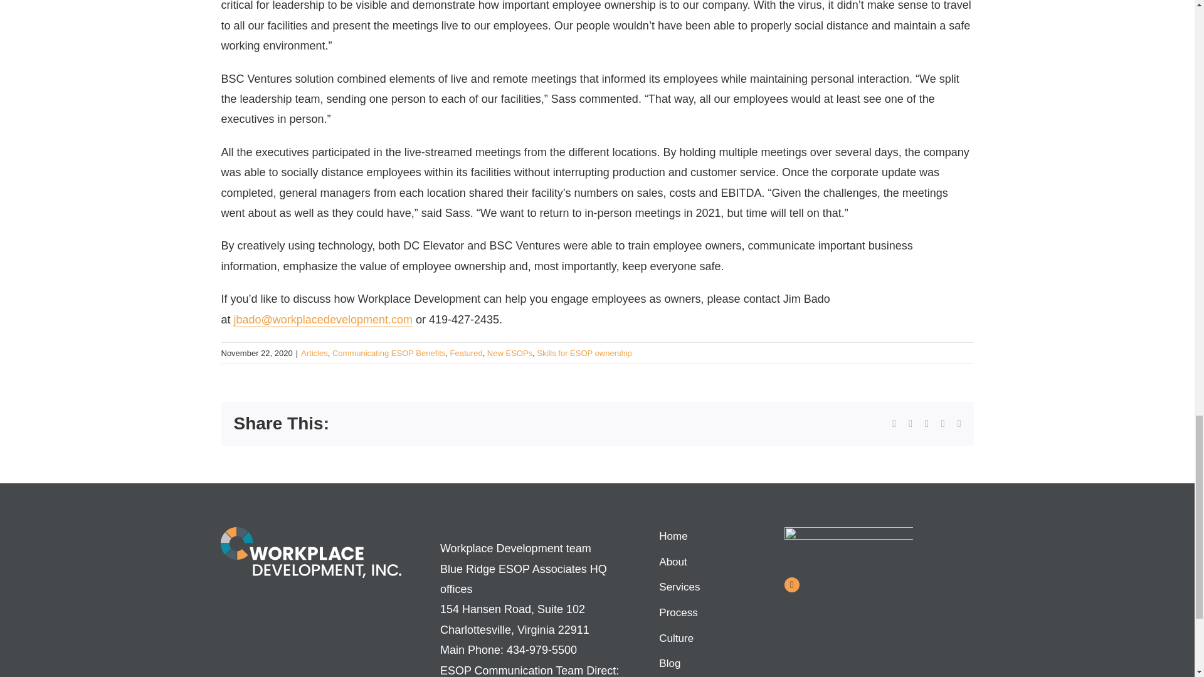  What do you see at coordinates (706, 587) in the screenshot?
I see `Services` at bounding box center [706, 587].